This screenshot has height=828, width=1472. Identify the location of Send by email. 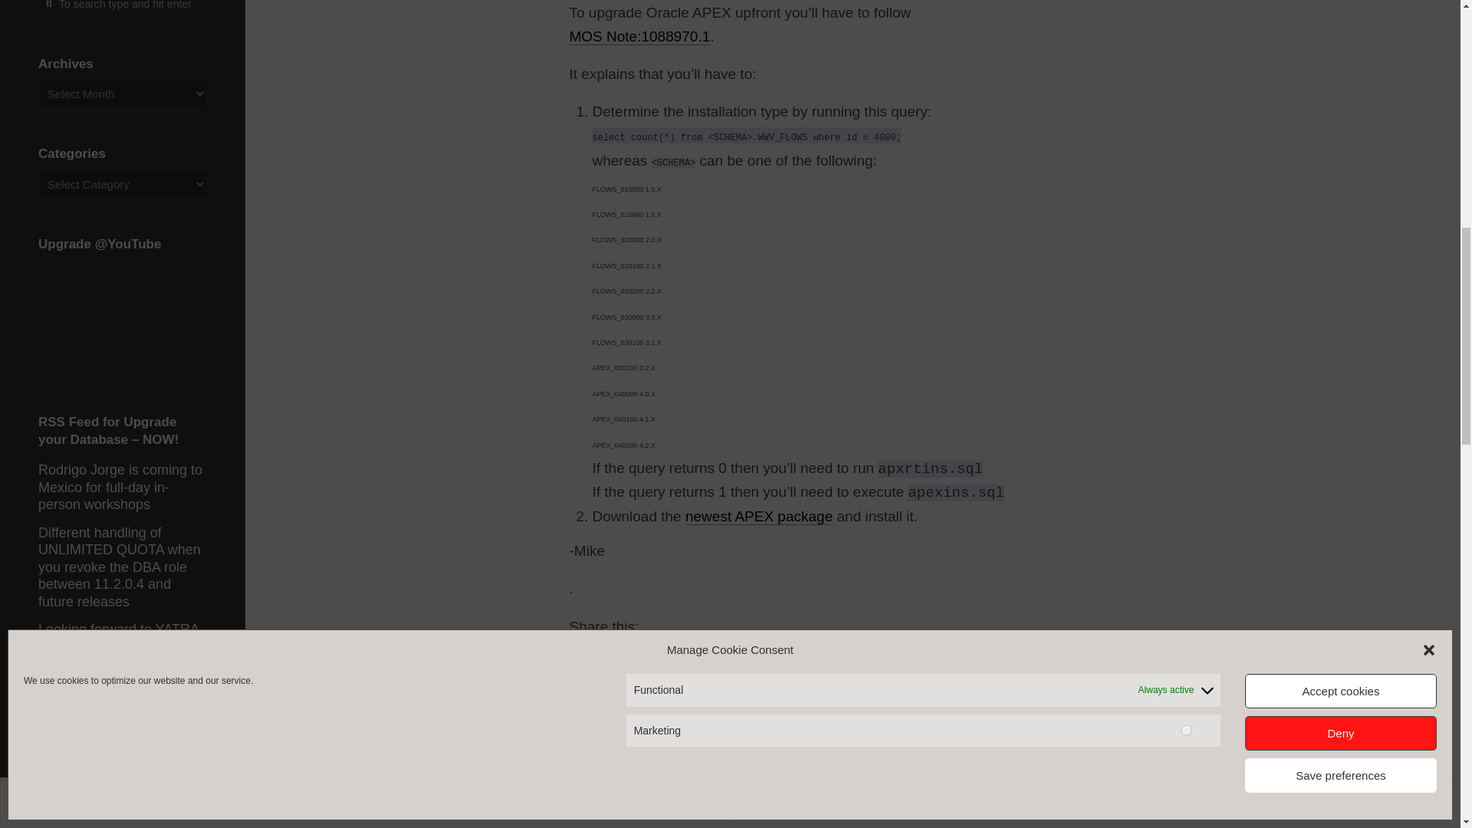
(662, 652).